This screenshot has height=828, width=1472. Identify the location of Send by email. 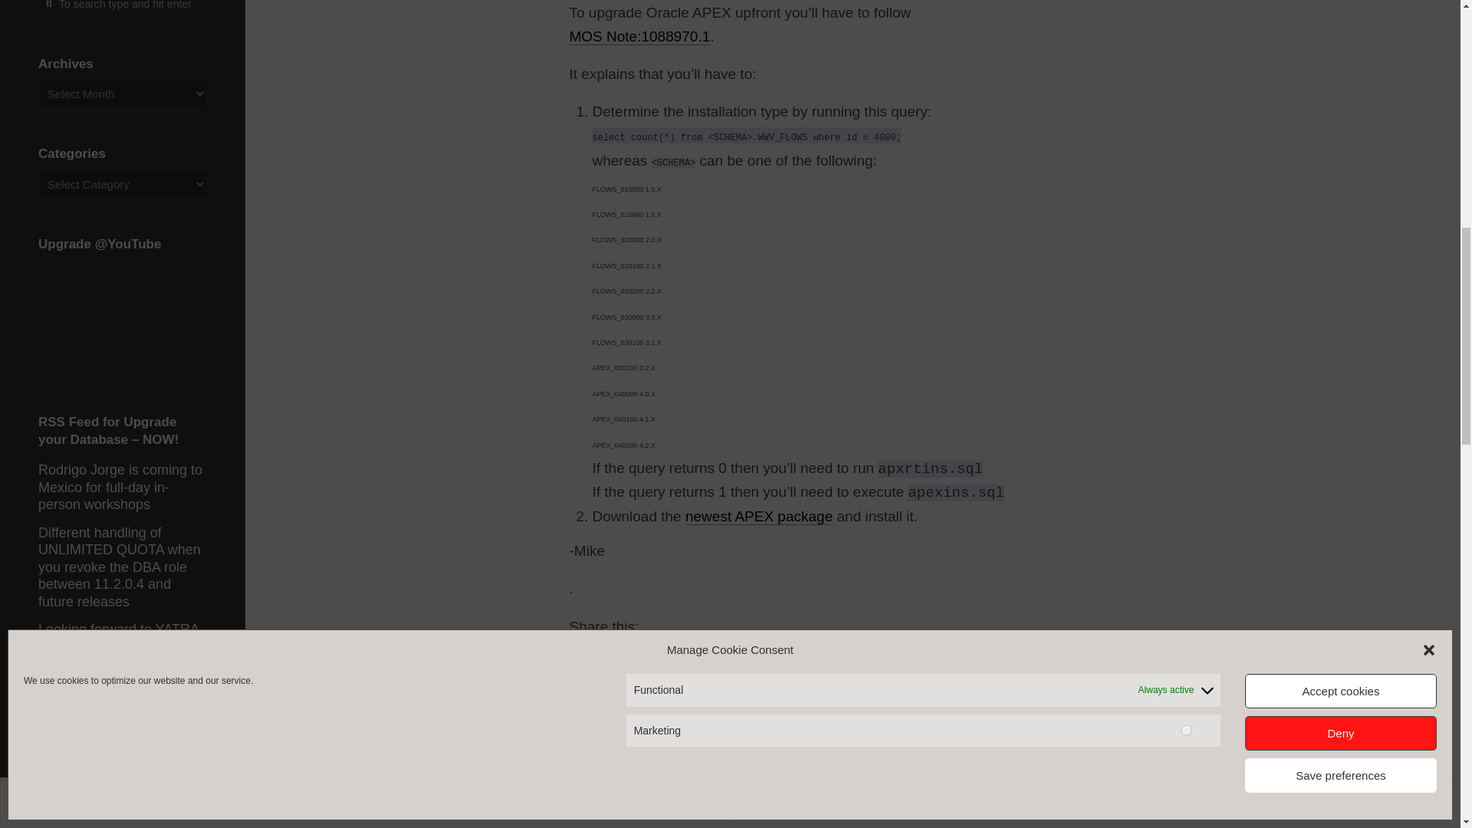
(662, 652).